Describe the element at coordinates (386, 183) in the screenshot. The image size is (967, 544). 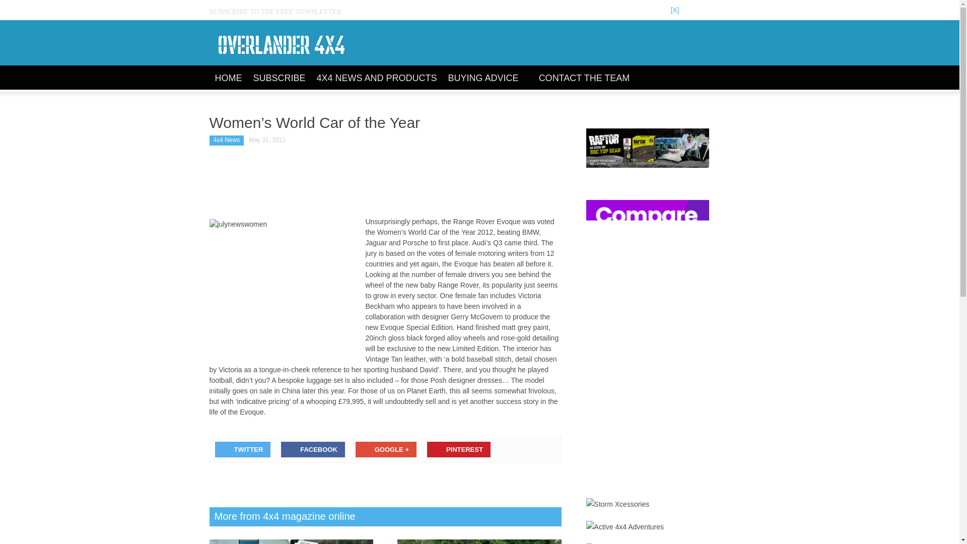
I see `Advertisement` at that location.